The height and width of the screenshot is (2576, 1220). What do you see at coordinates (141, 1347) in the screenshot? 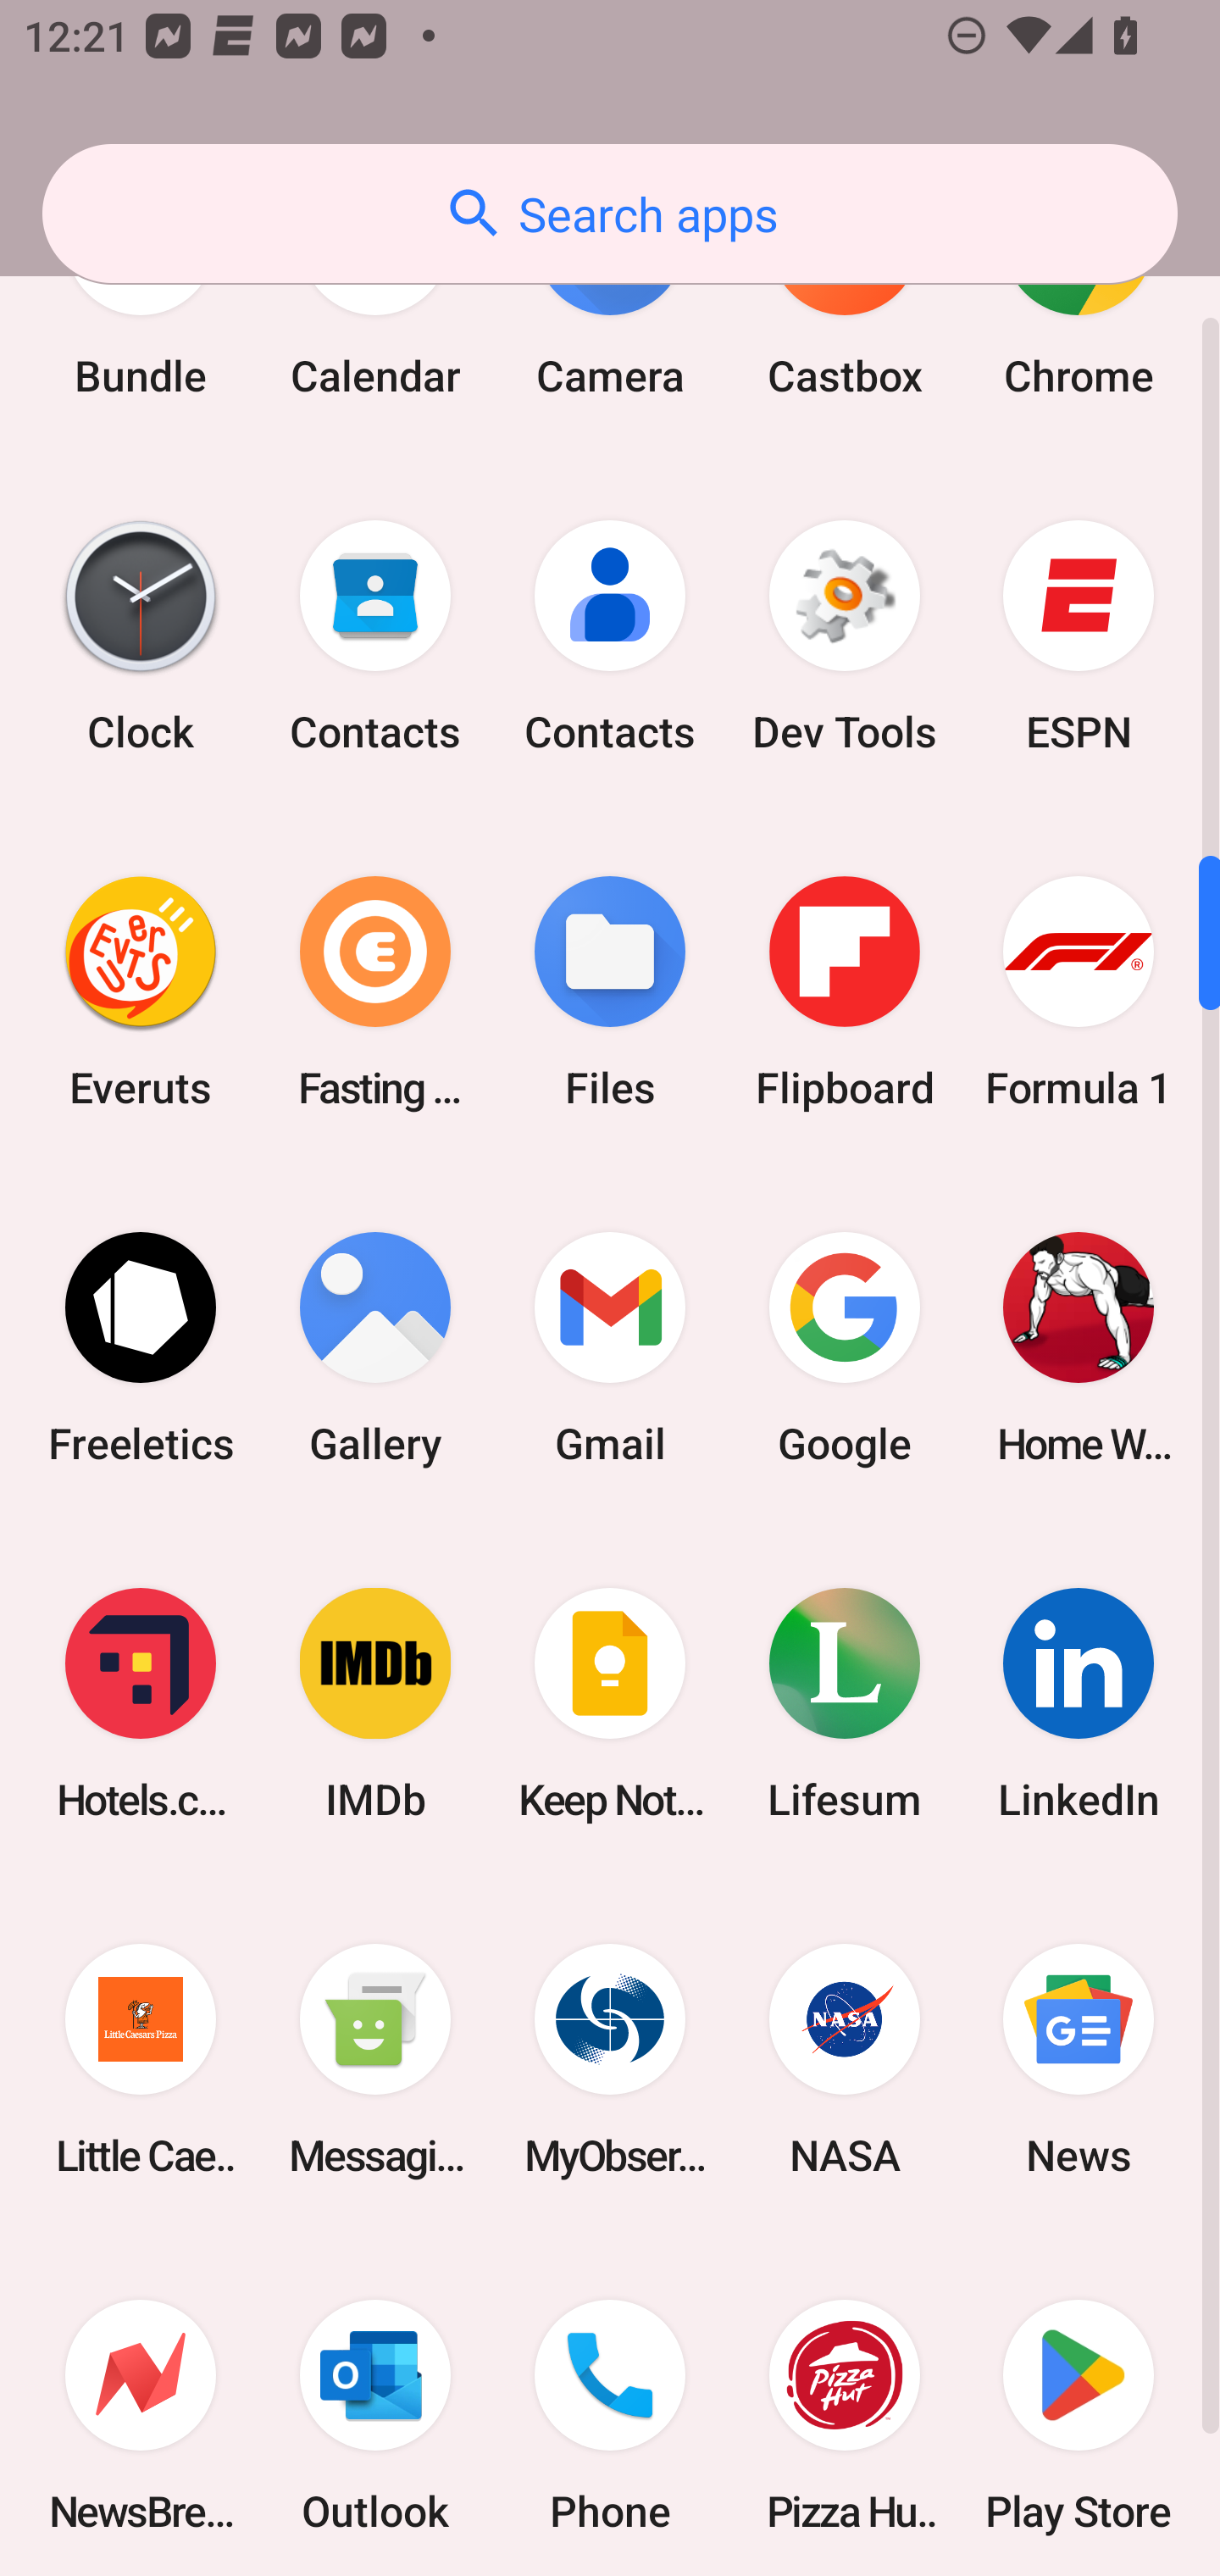
I see `Freeletics` at bounding box center [141, 1347].